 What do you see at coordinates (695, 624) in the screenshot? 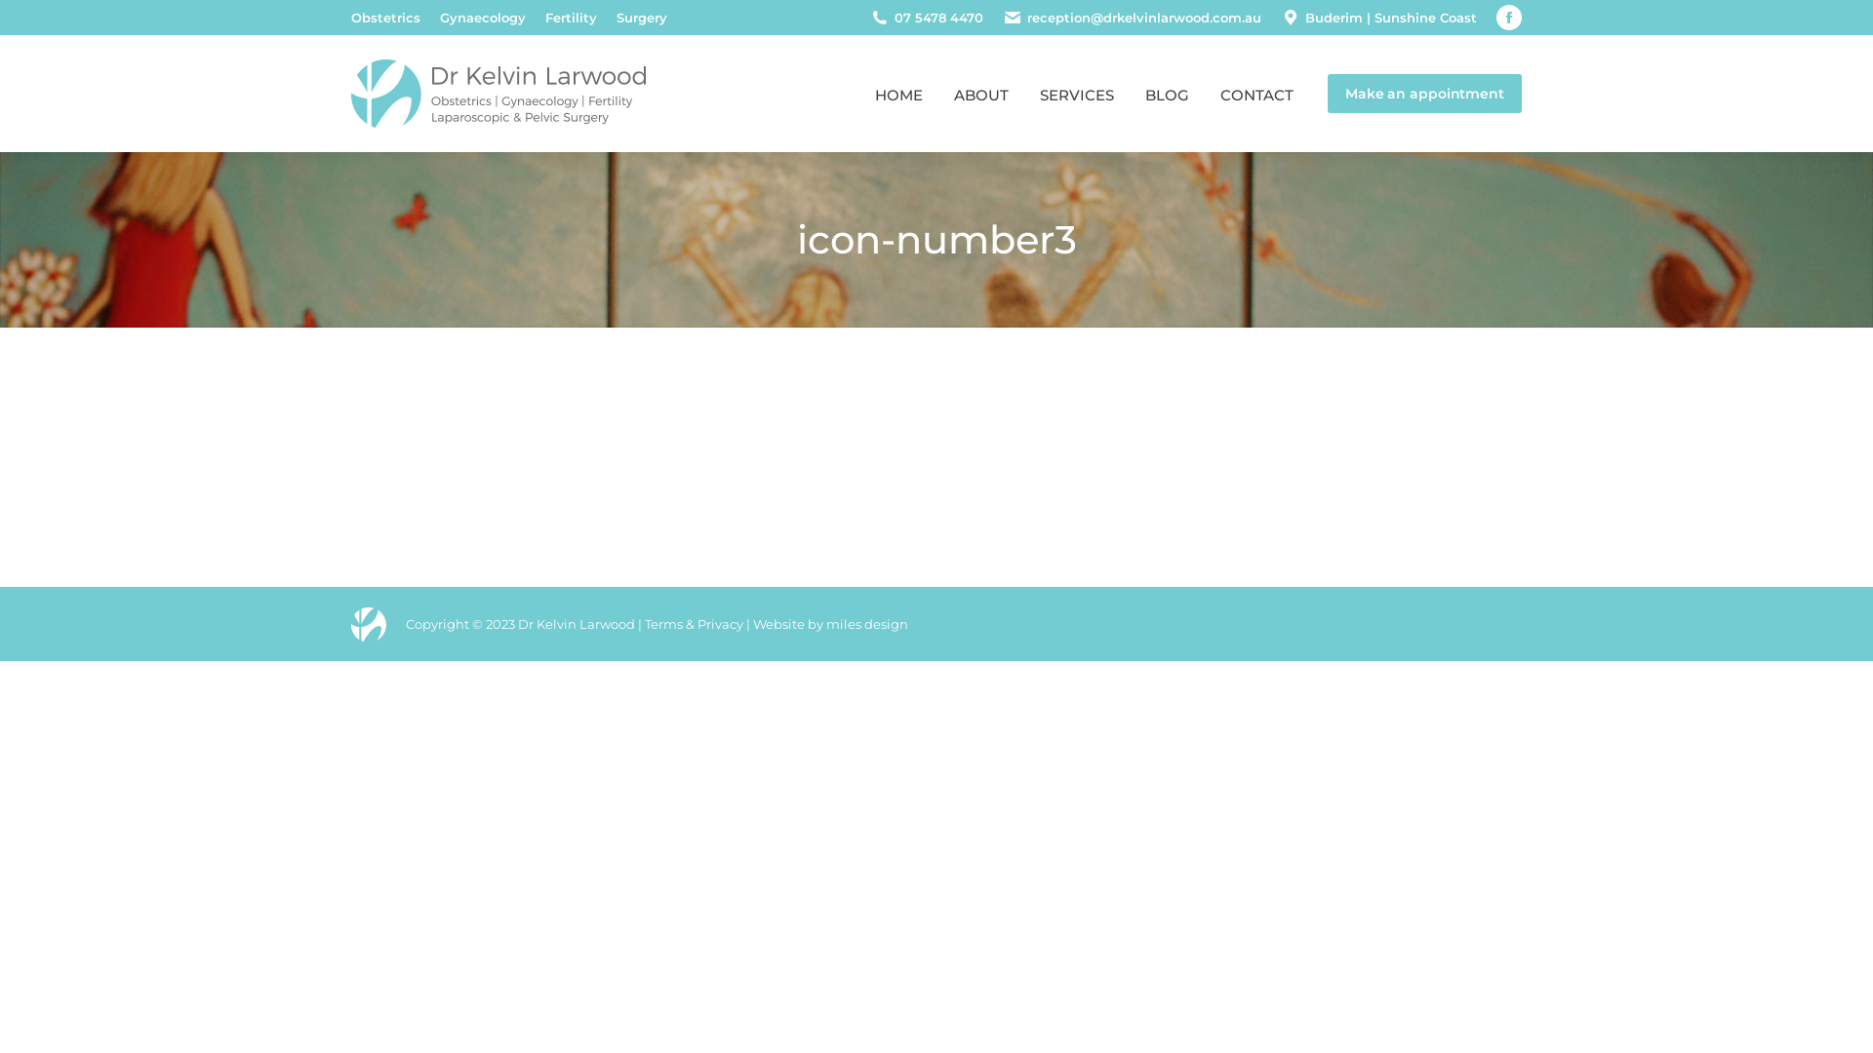
I see `Terms & Privacy` at bounding box center [695, 624].